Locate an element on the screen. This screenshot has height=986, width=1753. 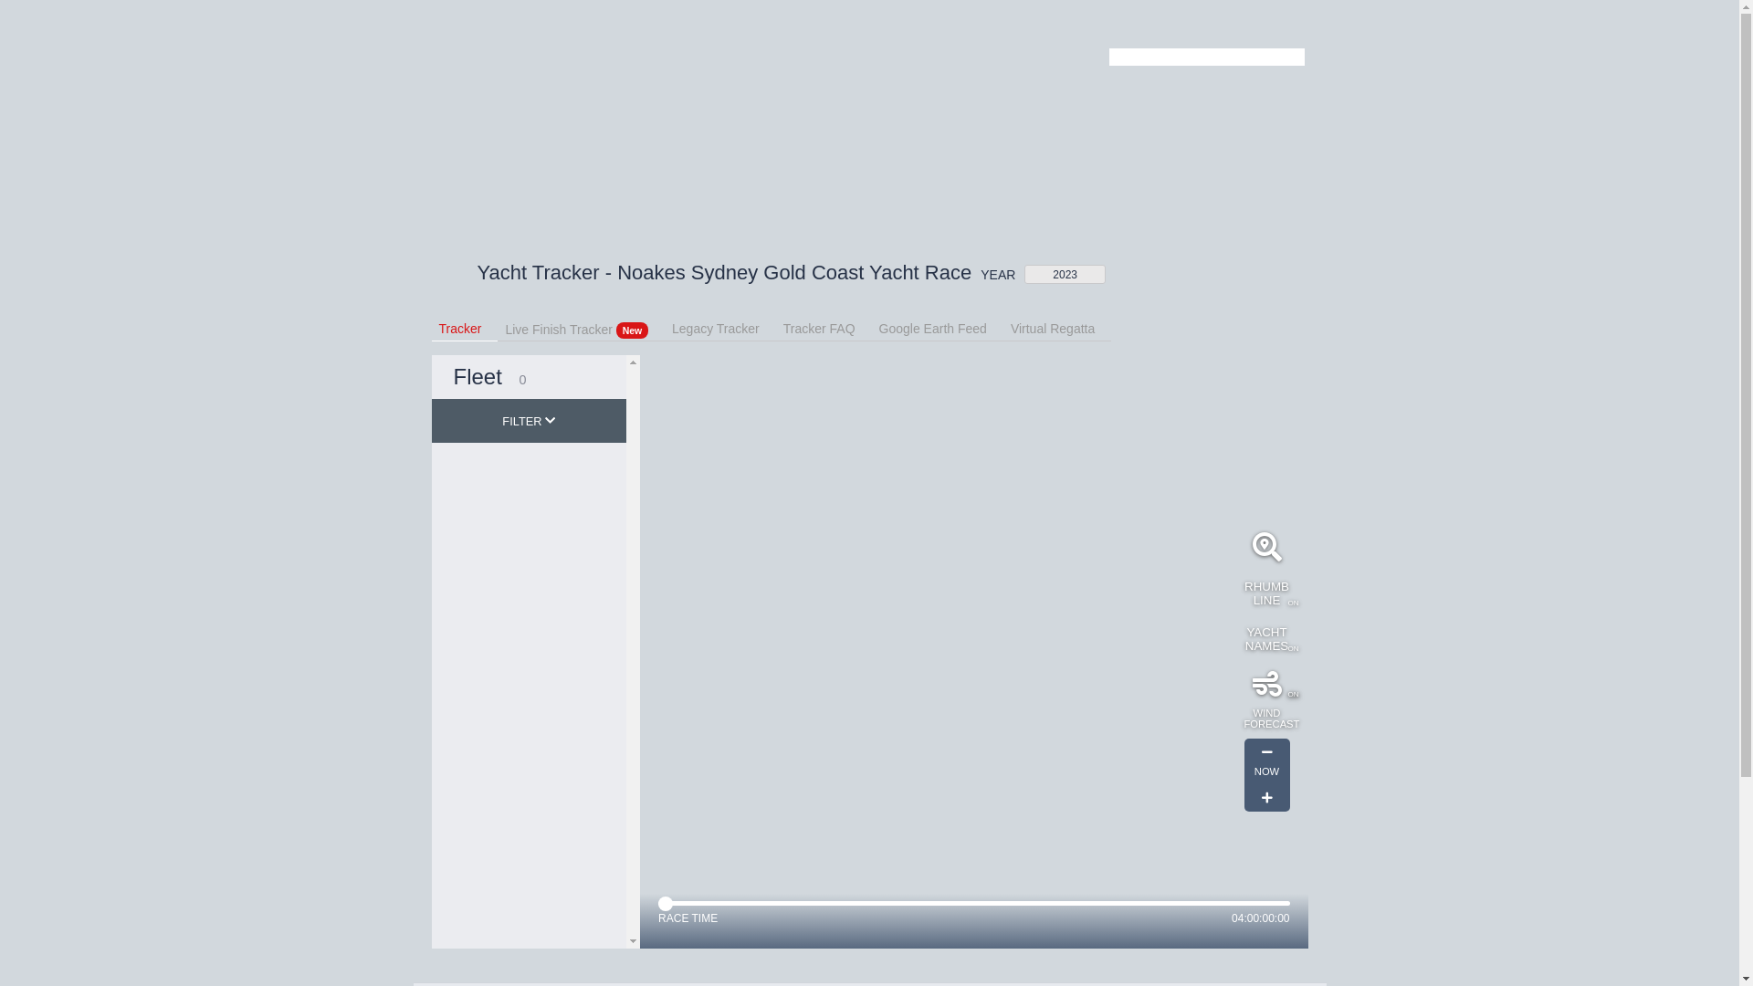
Photos is located at coordinates (639, 96).